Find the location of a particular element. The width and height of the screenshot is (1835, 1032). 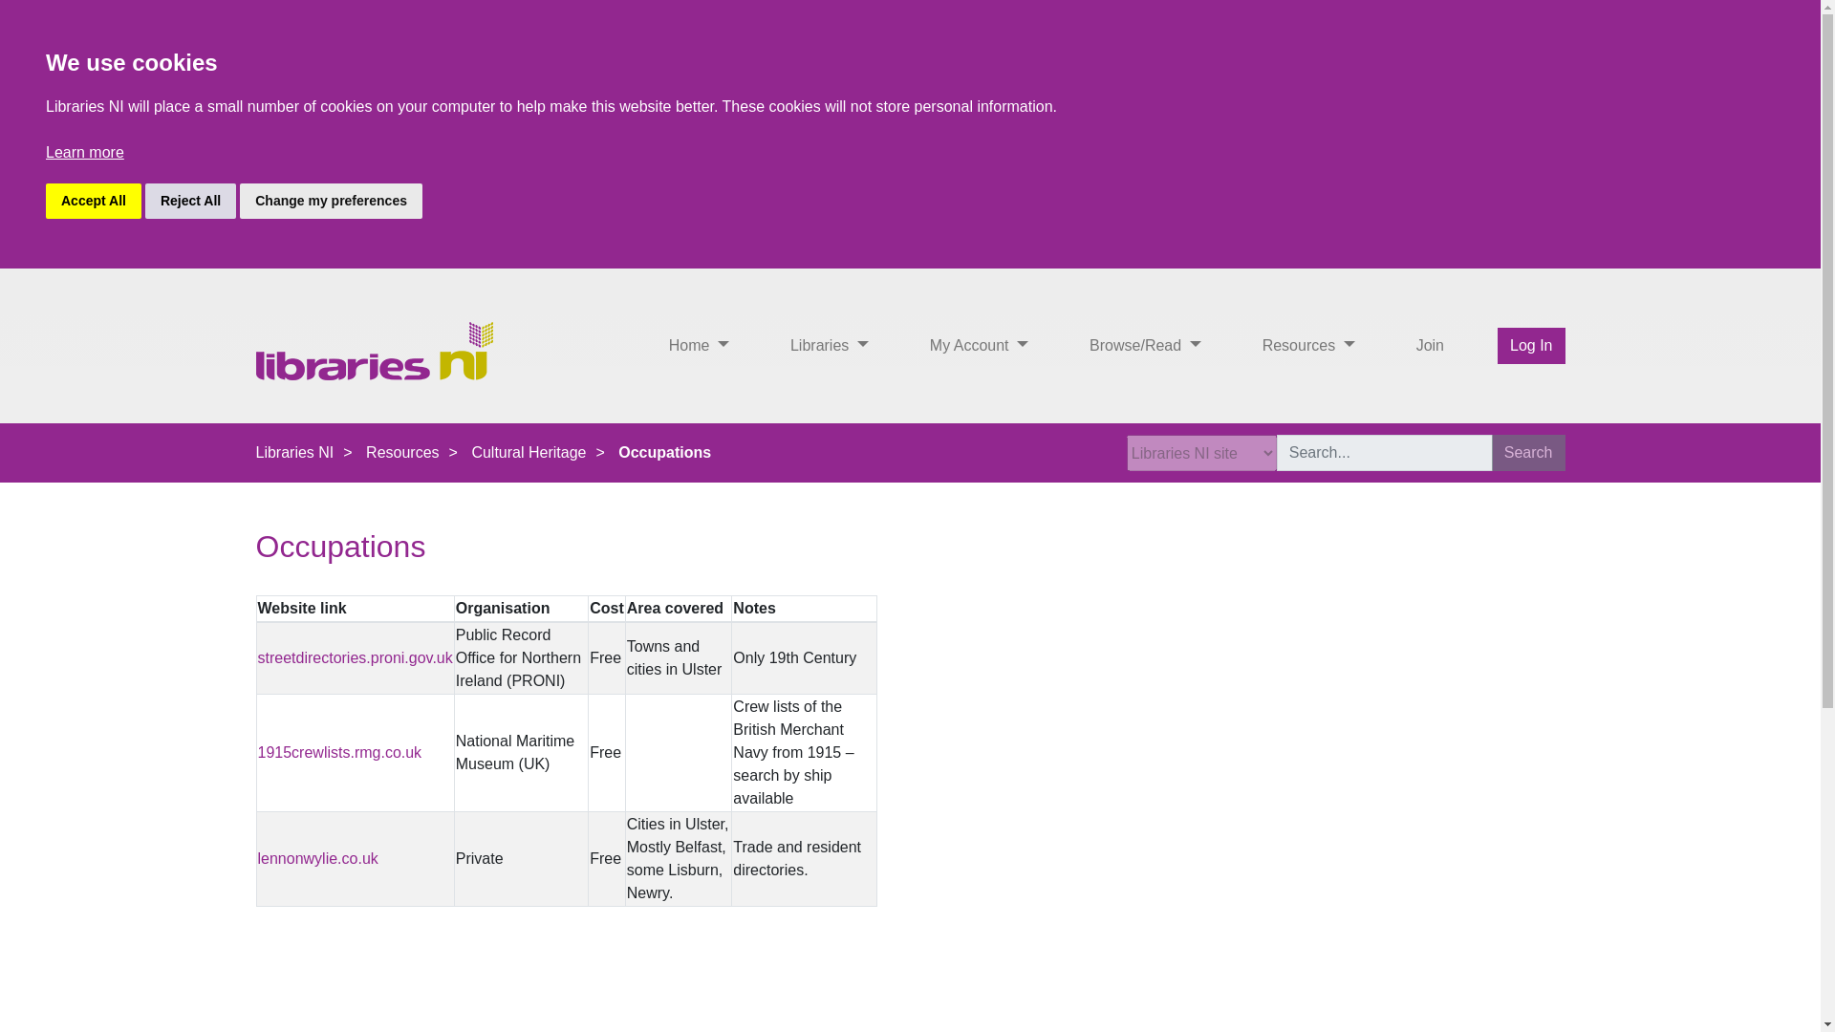

Home is located at coordinates (699, 346).